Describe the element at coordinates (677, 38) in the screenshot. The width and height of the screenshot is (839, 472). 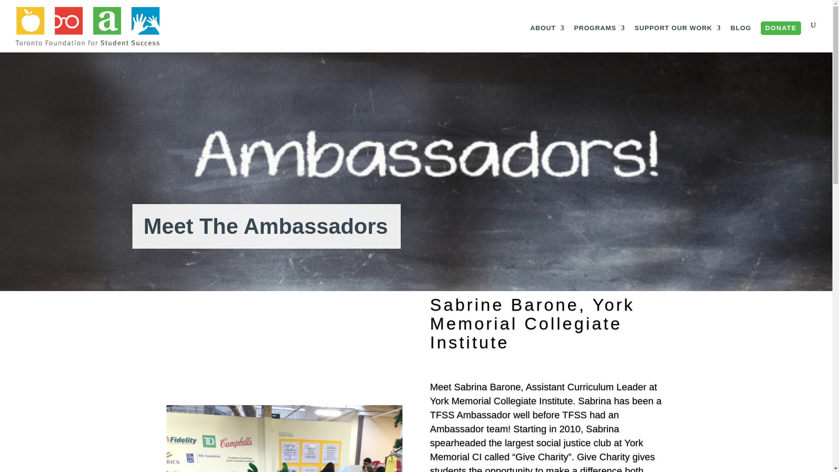
I see `SUPPORT OUR WORK` at that location.